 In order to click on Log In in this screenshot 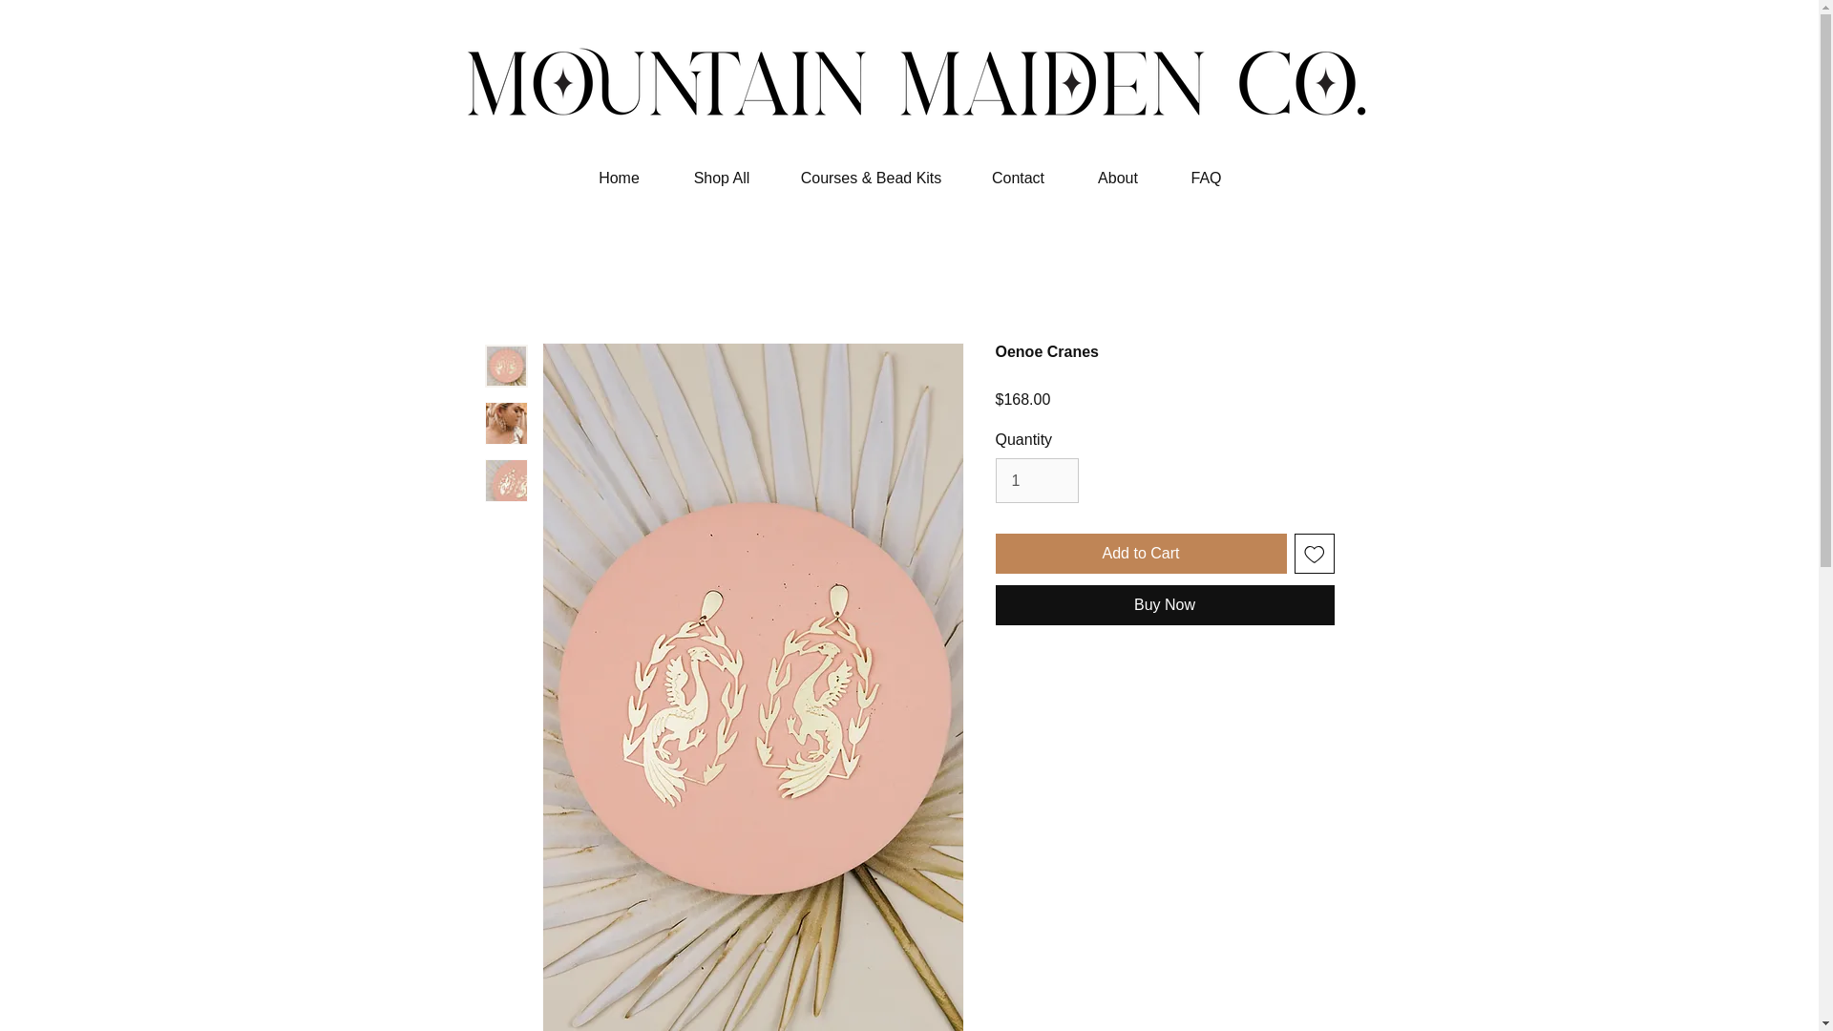, I will do `click(1621, 46)`.